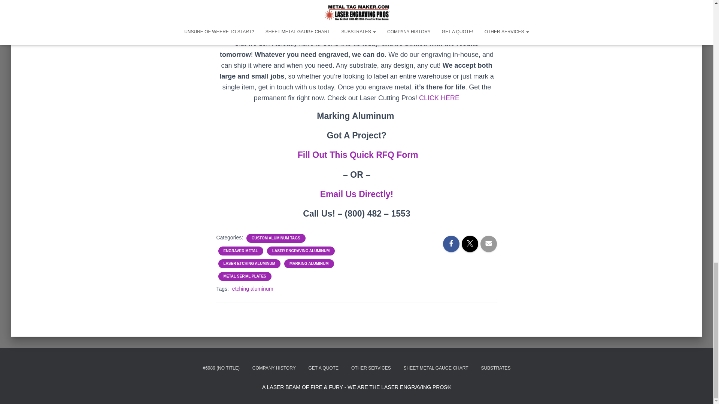 The image size is (719, 404). Describe the element at coordinates (244, 276) in the screenshot. I see `METAL SERIAL PLATES` at that location.